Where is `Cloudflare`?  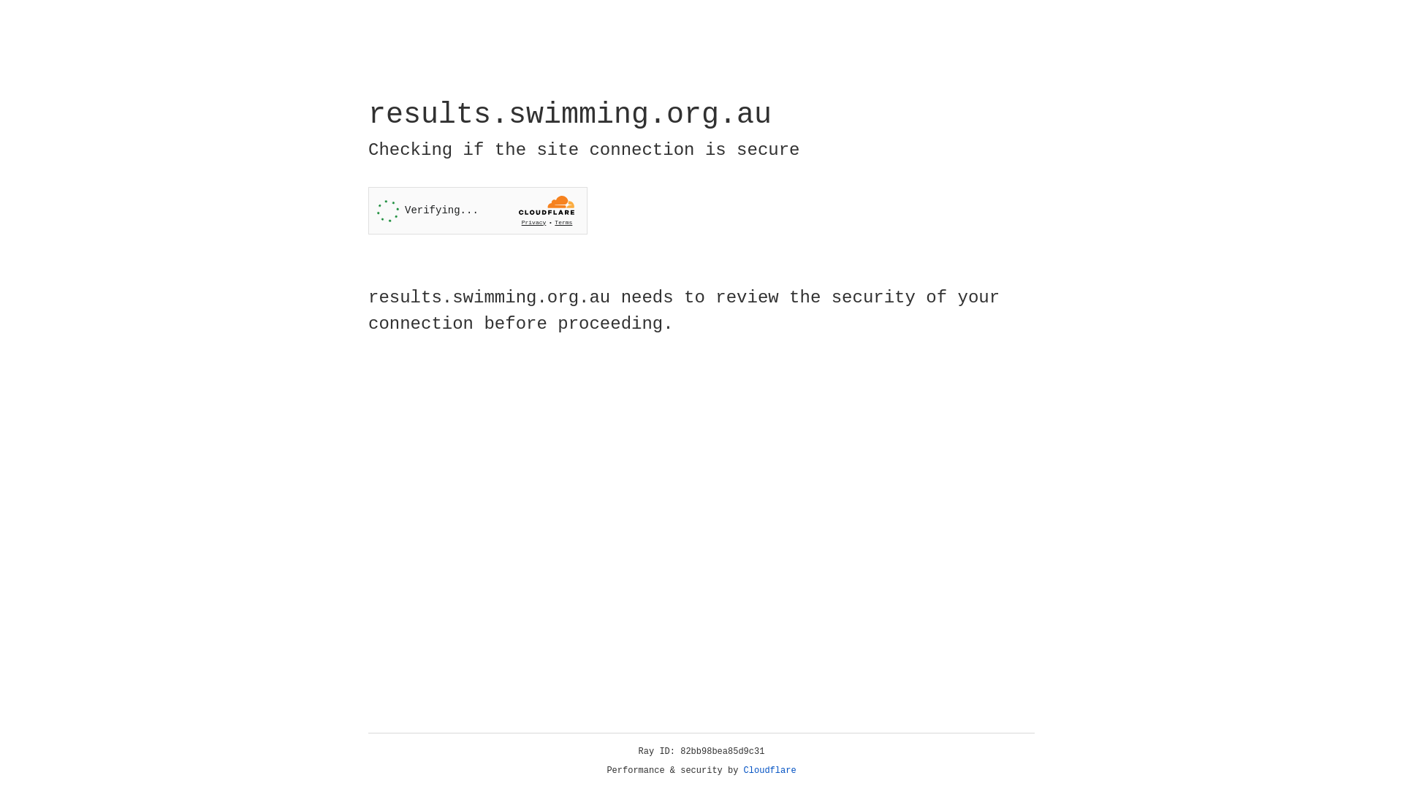
Cloudflare is located at coordinates (770, 771).